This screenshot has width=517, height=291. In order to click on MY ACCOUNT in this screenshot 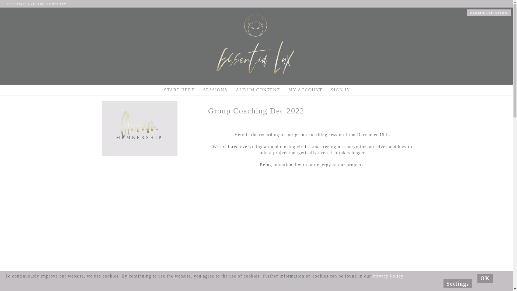, I will do `click(305, 90)`.